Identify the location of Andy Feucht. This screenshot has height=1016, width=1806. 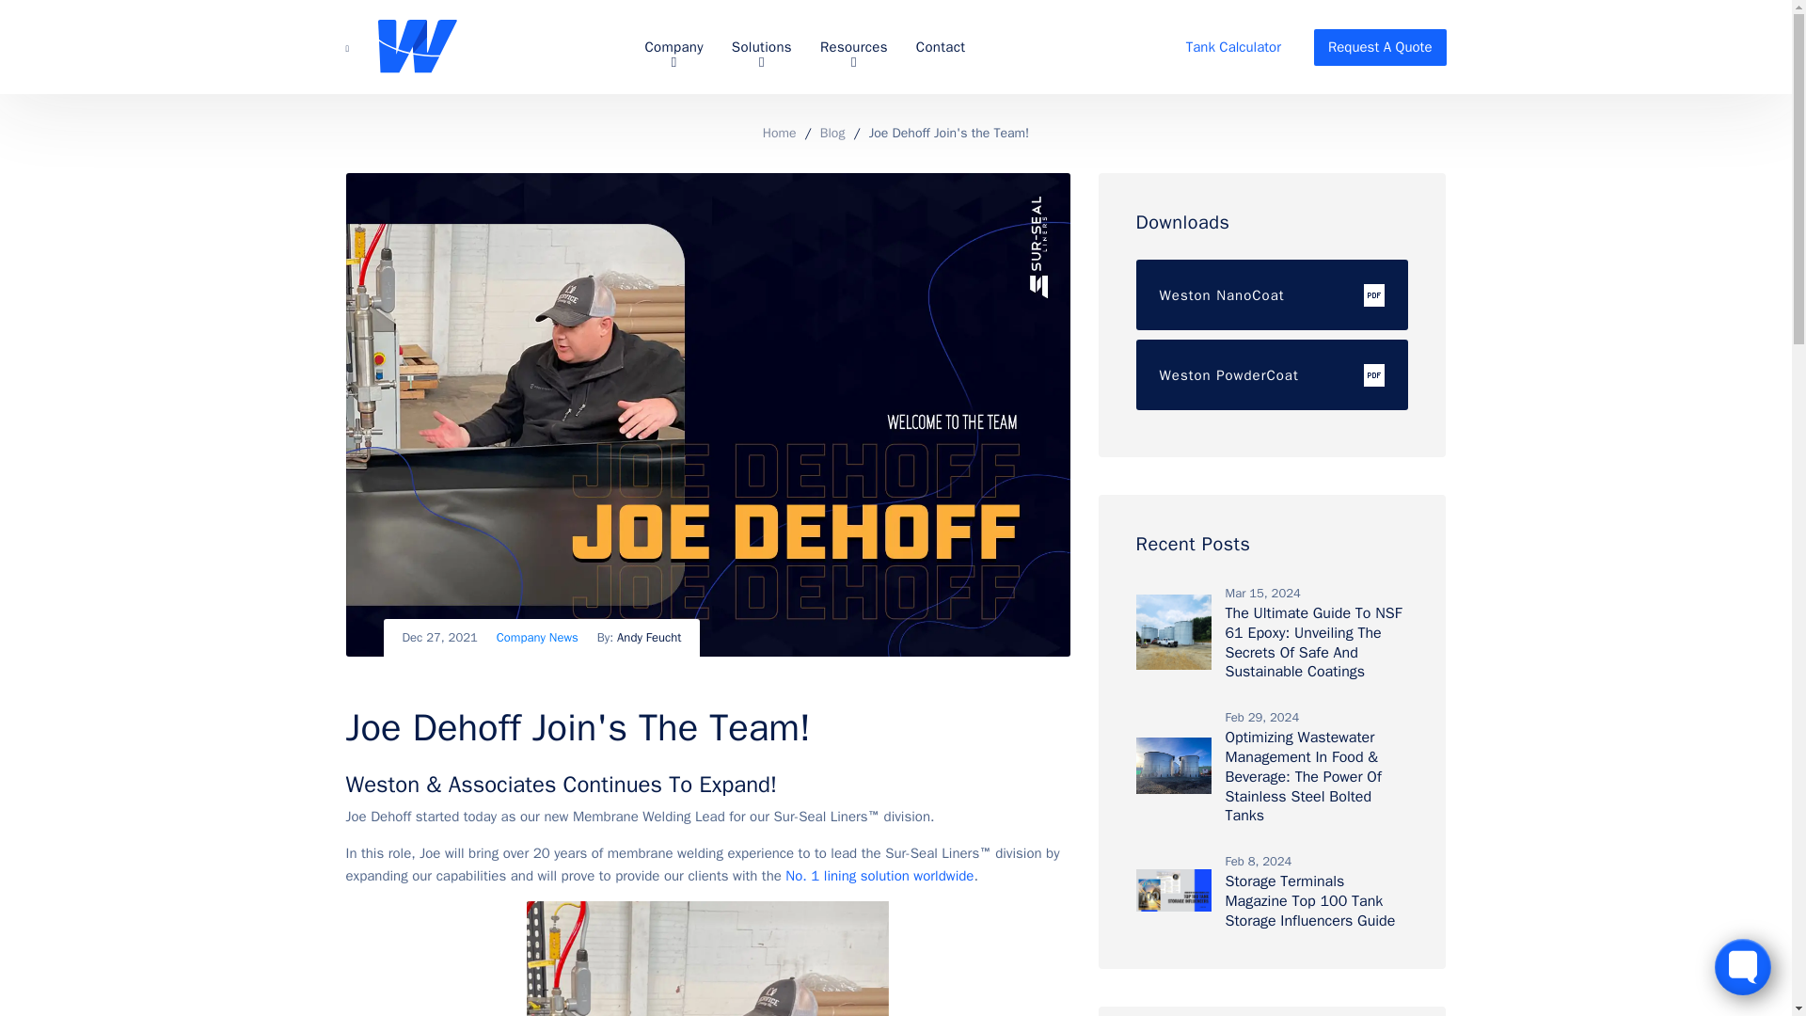
(649, 636).